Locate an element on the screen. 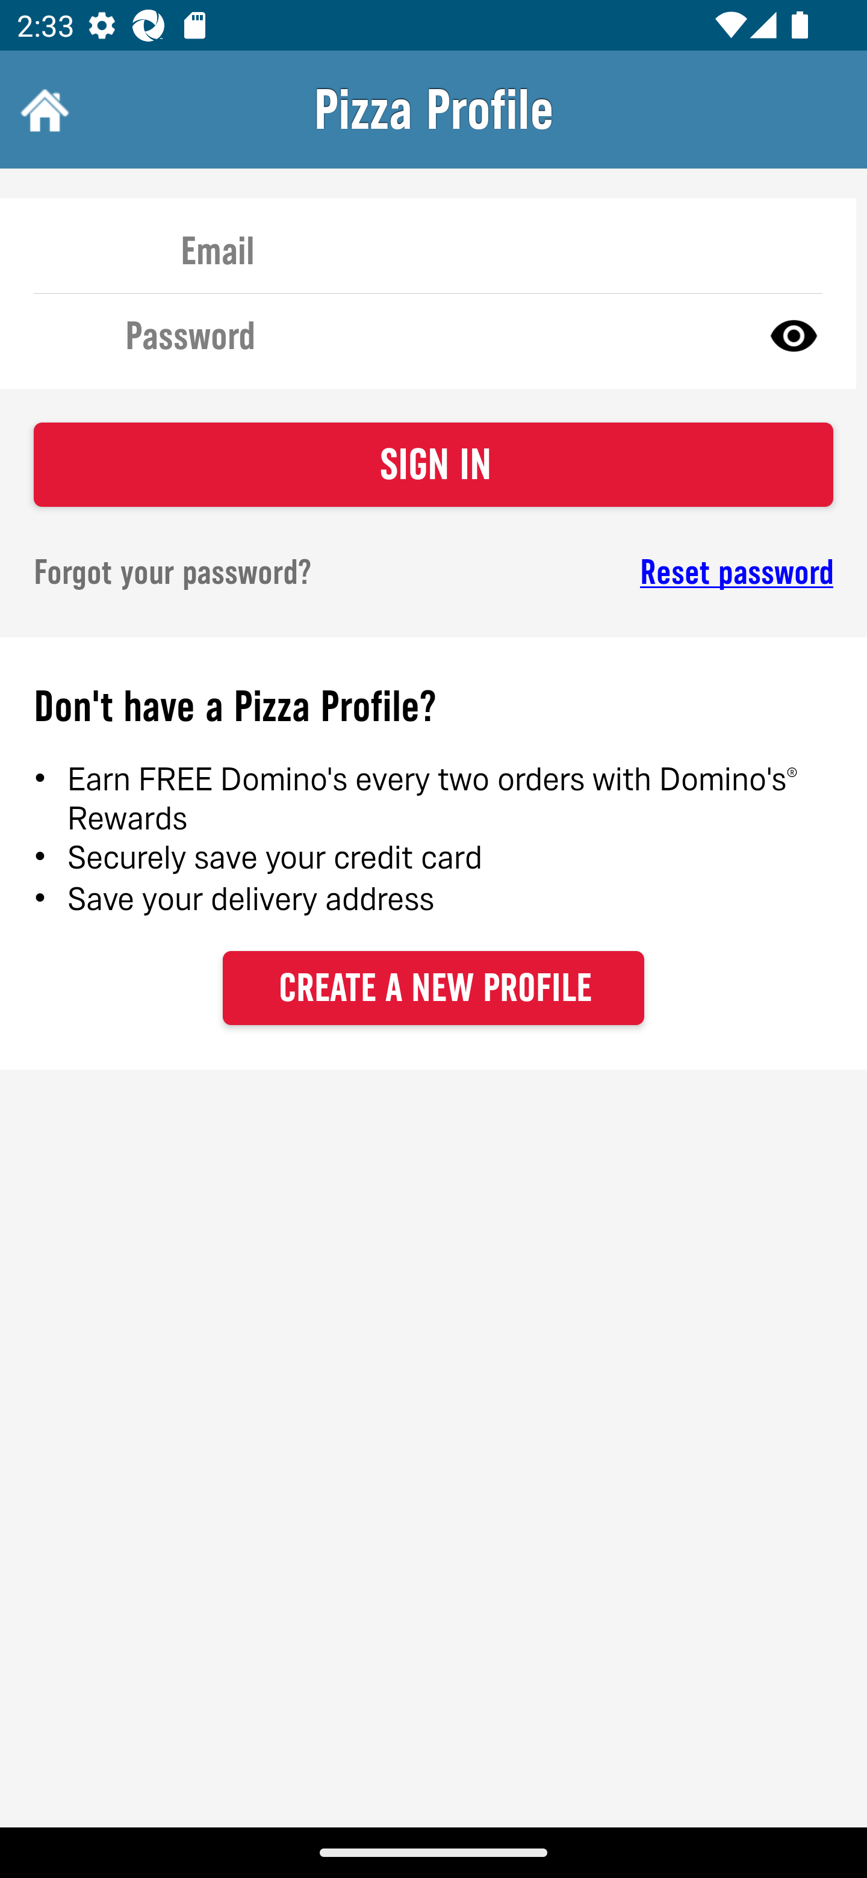 The image size is (867, 1878). Home is located at coordinates (42, 110).